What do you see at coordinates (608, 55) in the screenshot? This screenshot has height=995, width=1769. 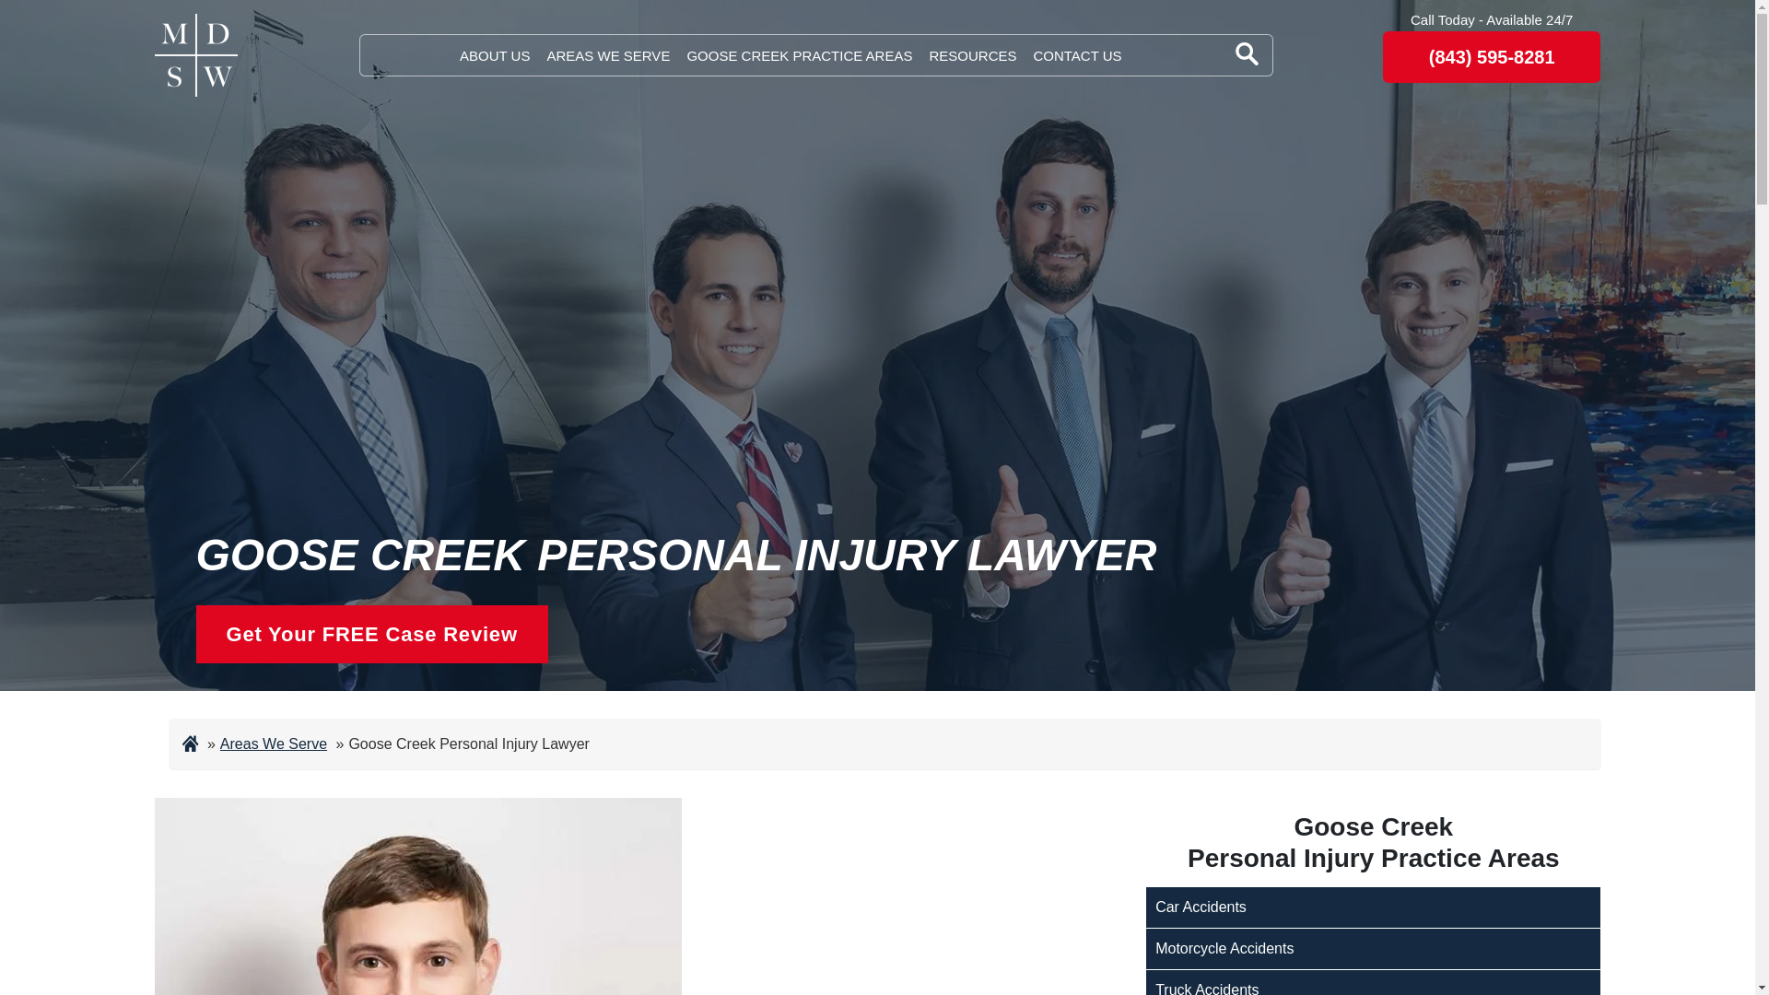 I see `AREAS WE SERVE` at bounding box center [608, 55].